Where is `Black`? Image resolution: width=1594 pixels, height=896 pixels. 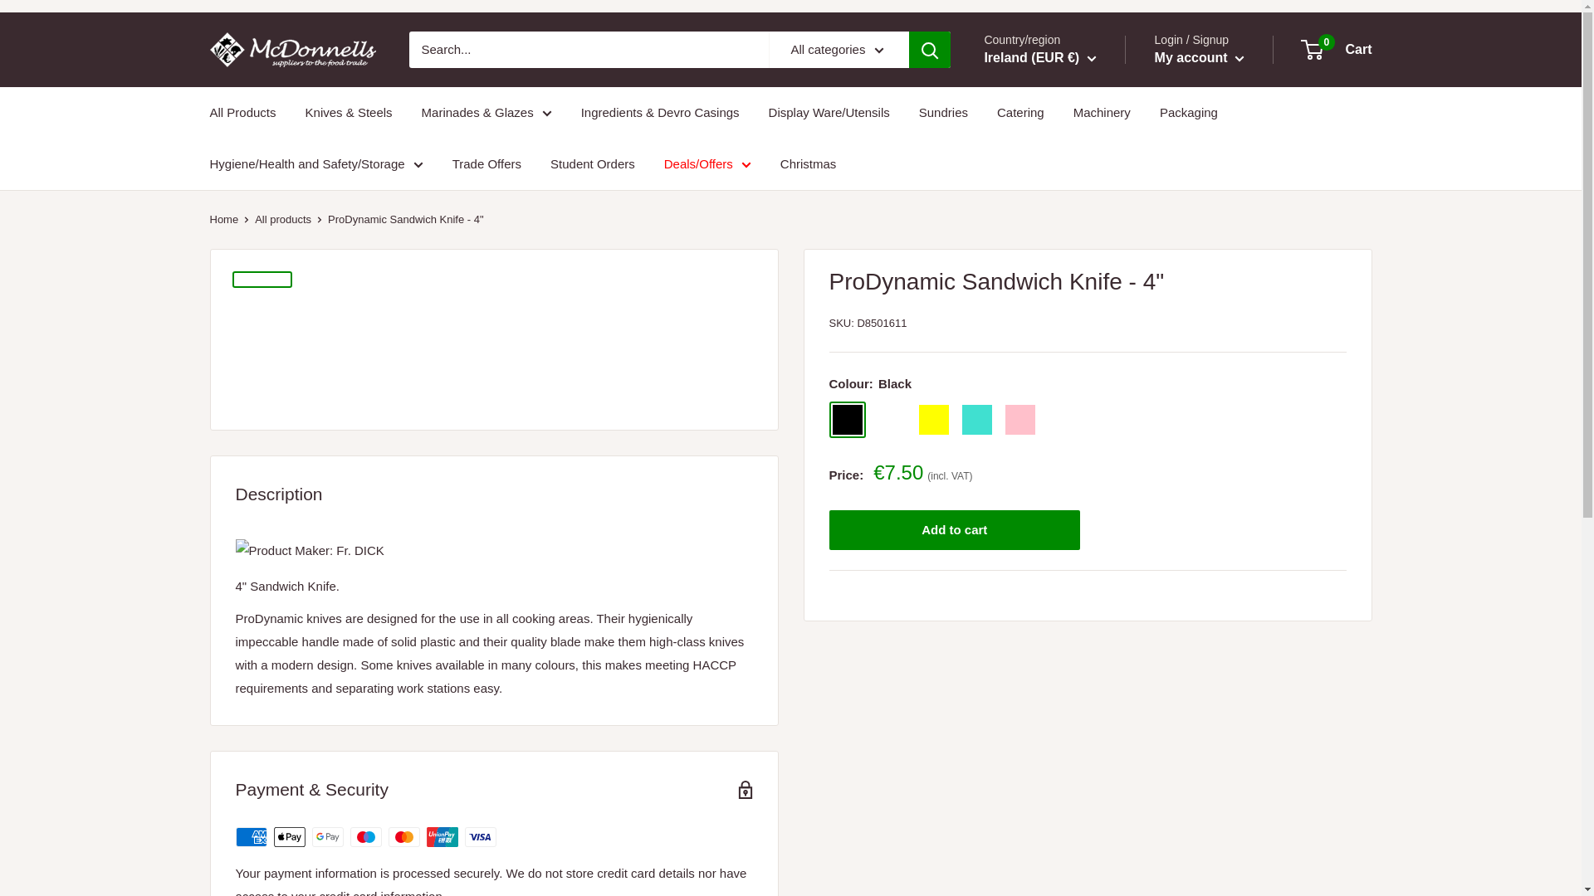 Black is located at coordinates (847, 420).